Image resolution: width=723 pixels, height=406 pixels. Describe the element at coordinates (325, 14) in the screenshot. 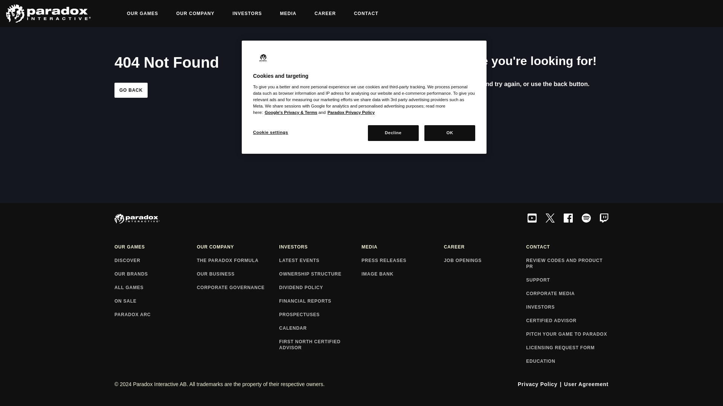

I see `CAREER` at that location.